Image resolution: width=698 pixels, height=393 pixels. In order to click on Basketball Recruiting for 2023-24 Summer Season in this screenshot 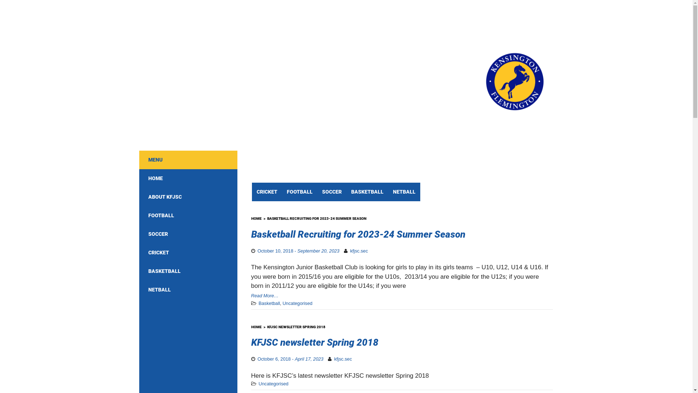, I will do `click(358, 234)`.